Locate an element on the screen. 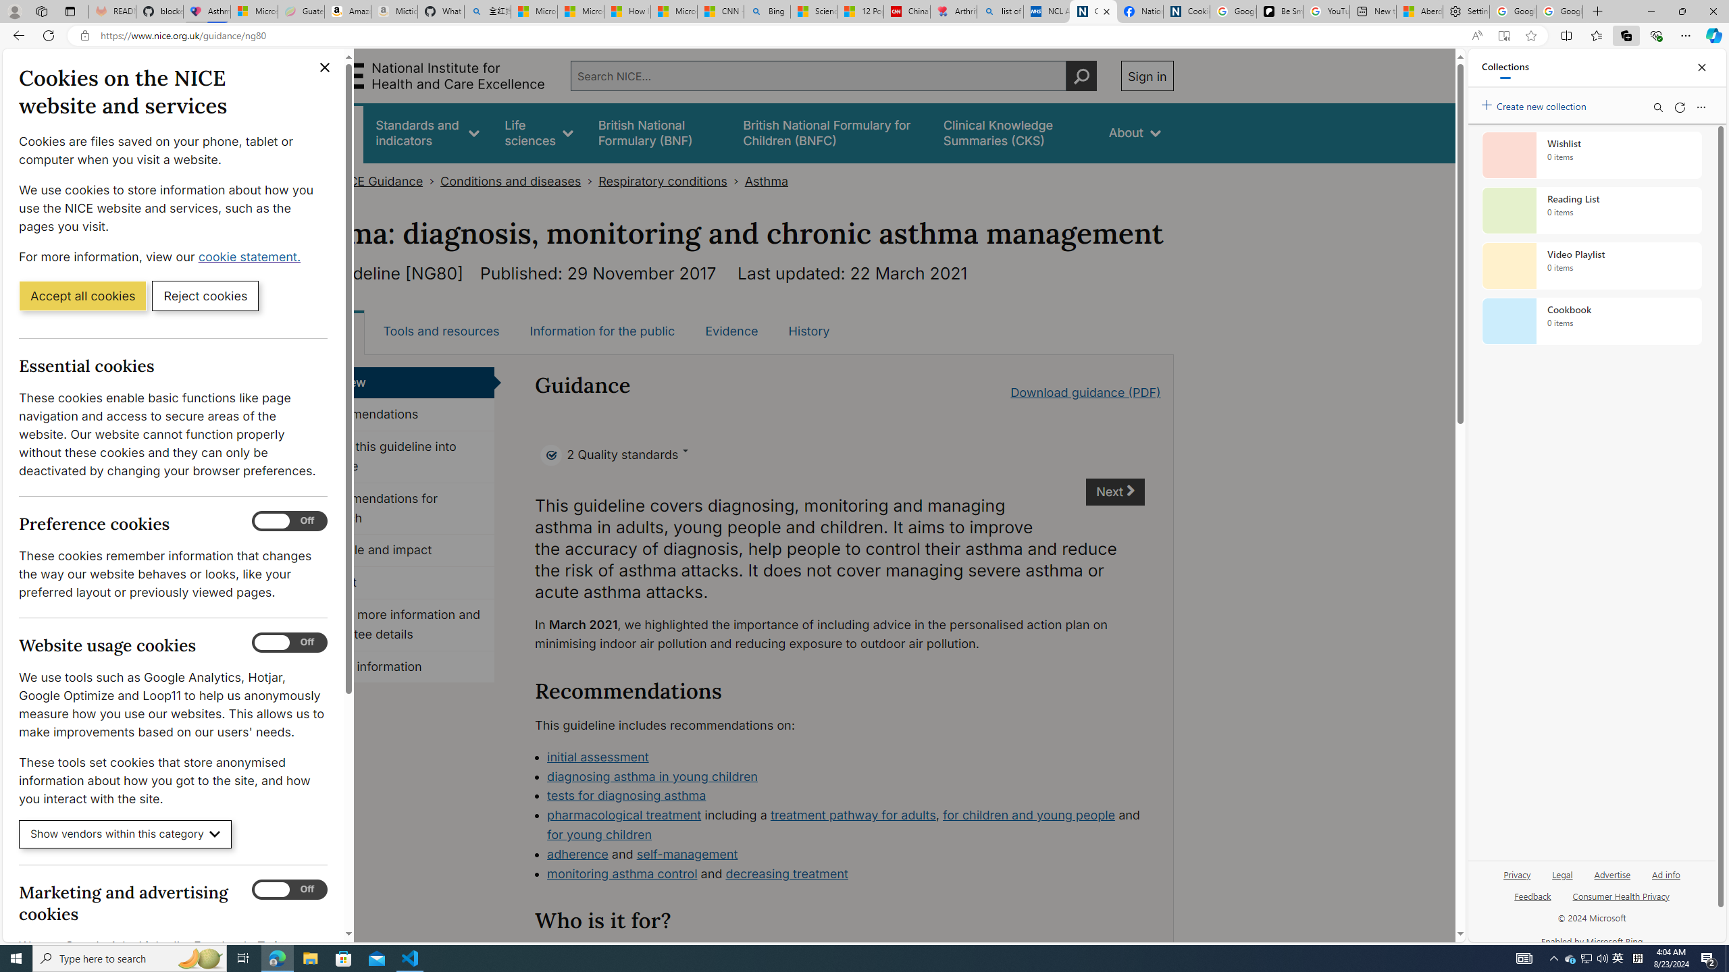  adherence is located at coordinates (577, 853).